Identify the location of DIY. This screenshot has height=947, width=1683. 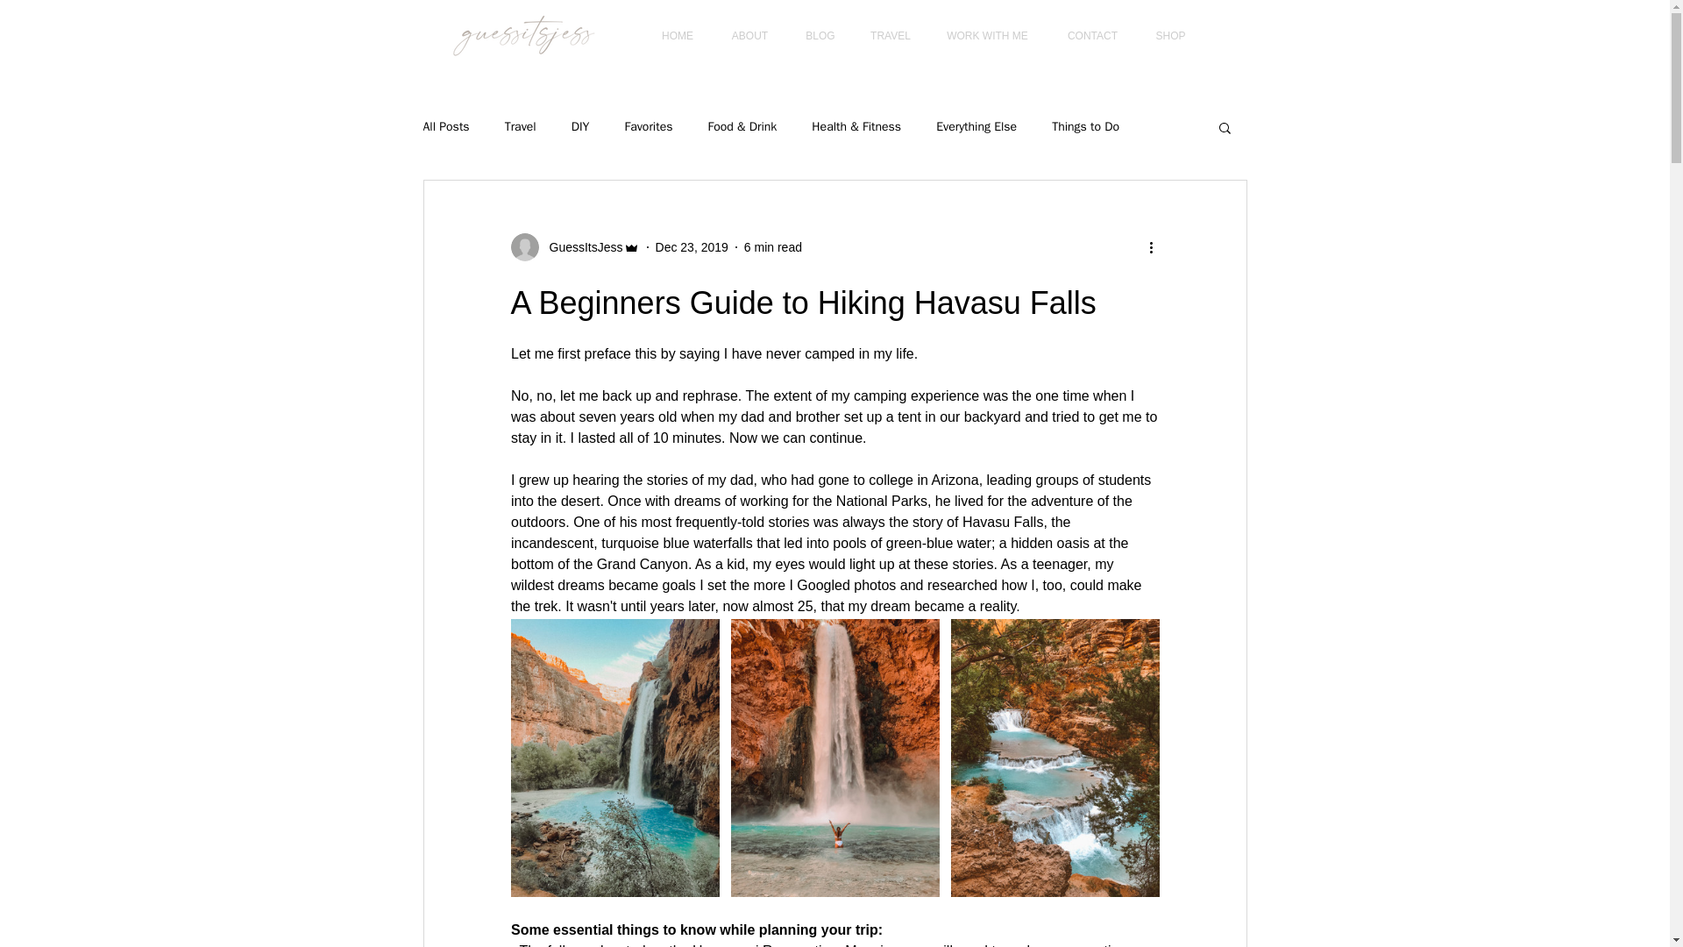
(580, 127).